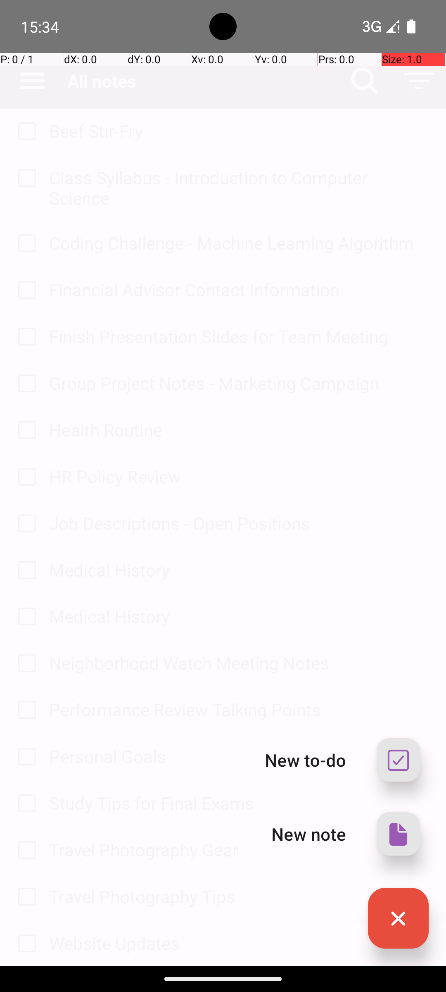  Describe the element at coordinates (240, 430) in the screenshot. I see `Health Routine` at that location.